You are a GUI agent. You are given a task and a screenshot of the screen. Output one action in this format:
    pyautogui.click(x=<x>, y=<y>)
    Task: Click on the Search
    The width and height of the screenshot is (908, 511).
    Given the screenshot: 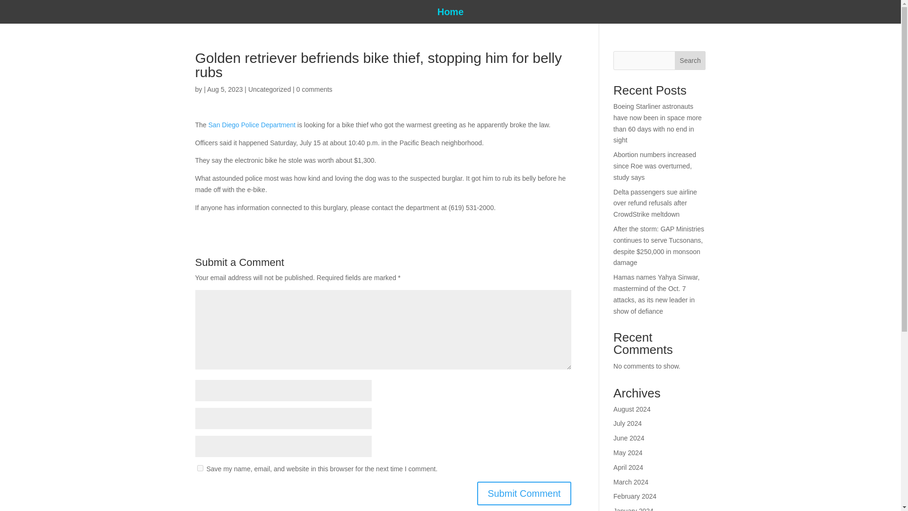 What is the action you would take?
    pyautogui.click(x=690, y=61)
    